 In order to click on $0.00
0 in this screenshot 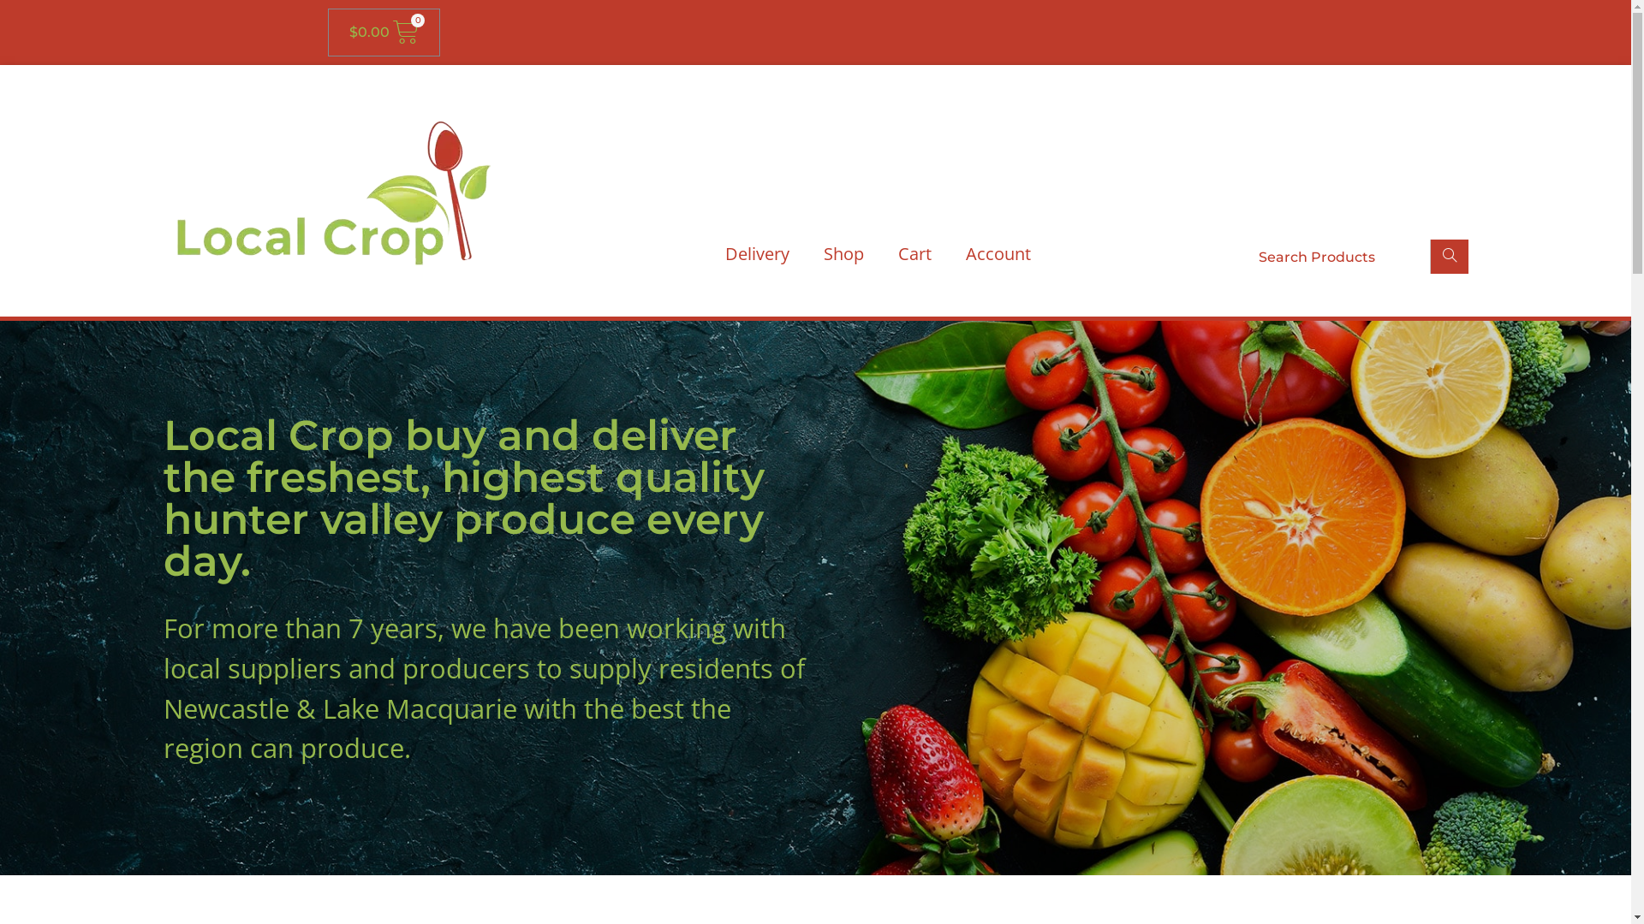, I will do `click(384, 33)`.